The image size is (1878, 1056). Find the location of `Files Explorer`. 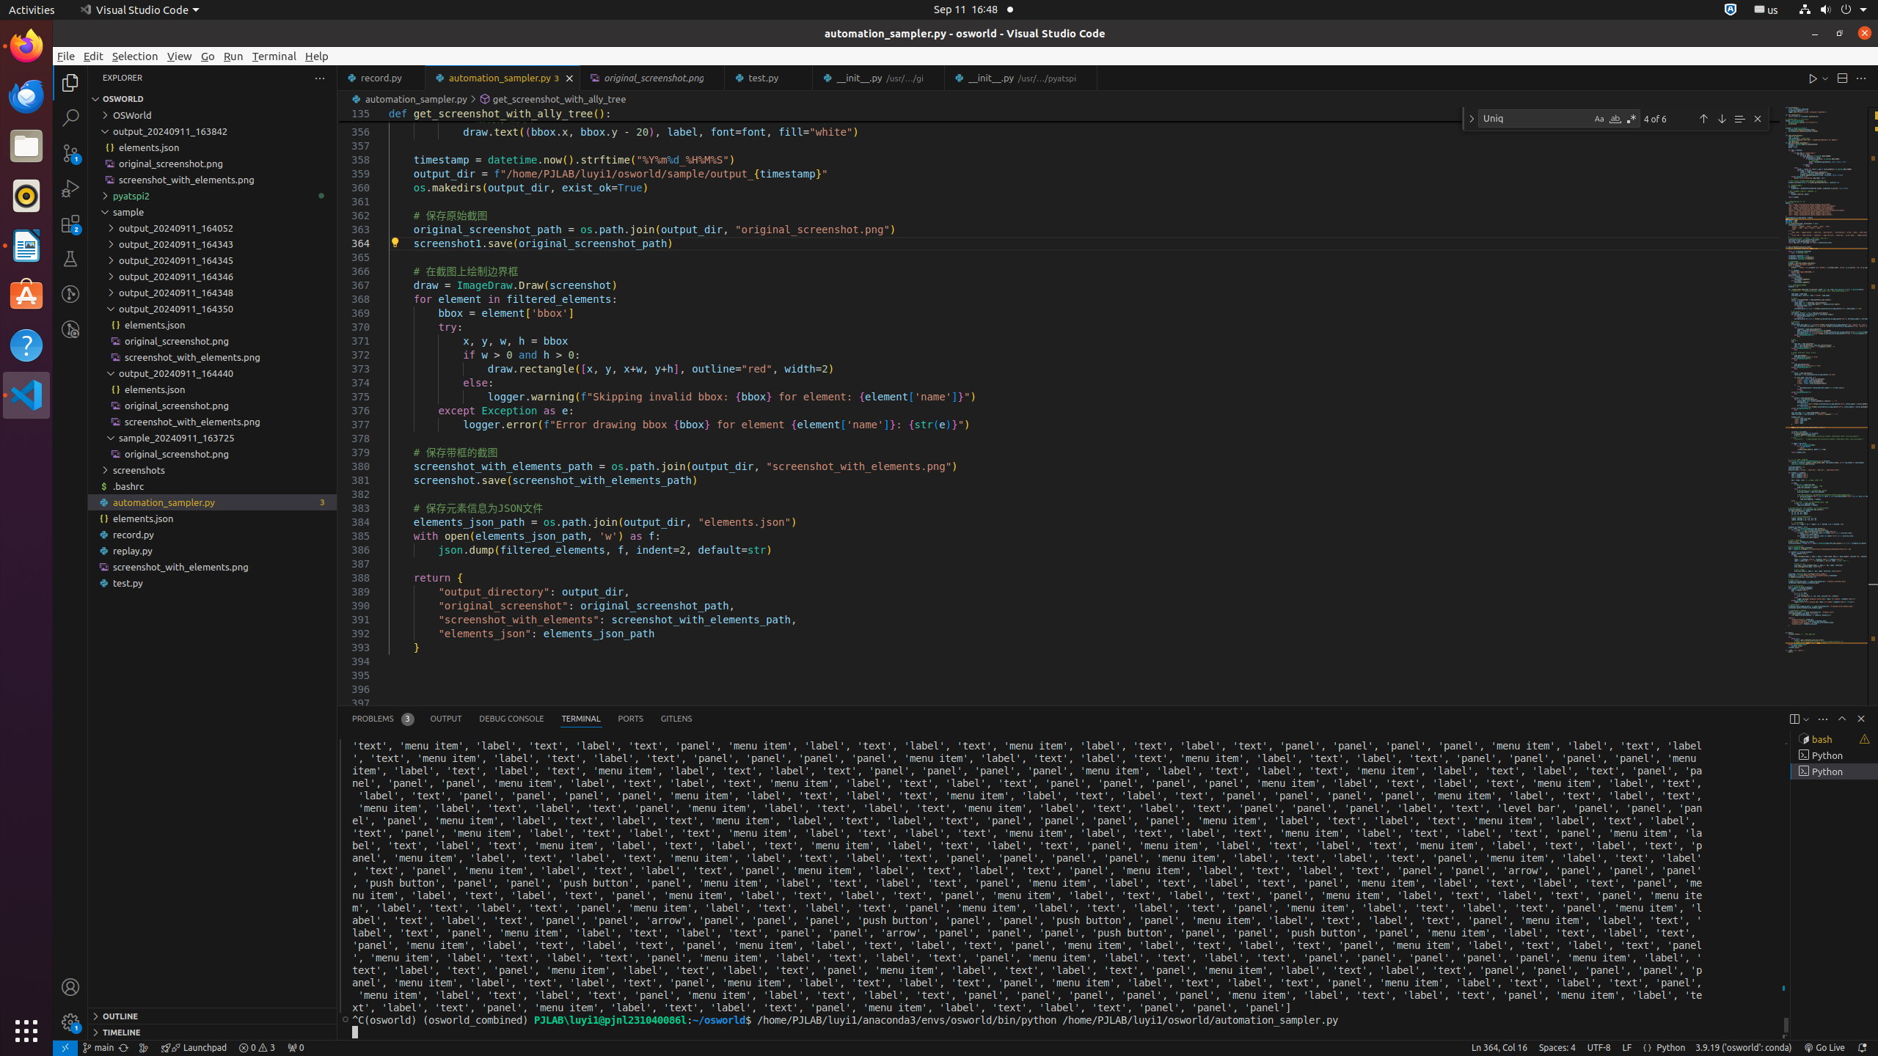

Files Explorer is located at coordinates (213, 557).